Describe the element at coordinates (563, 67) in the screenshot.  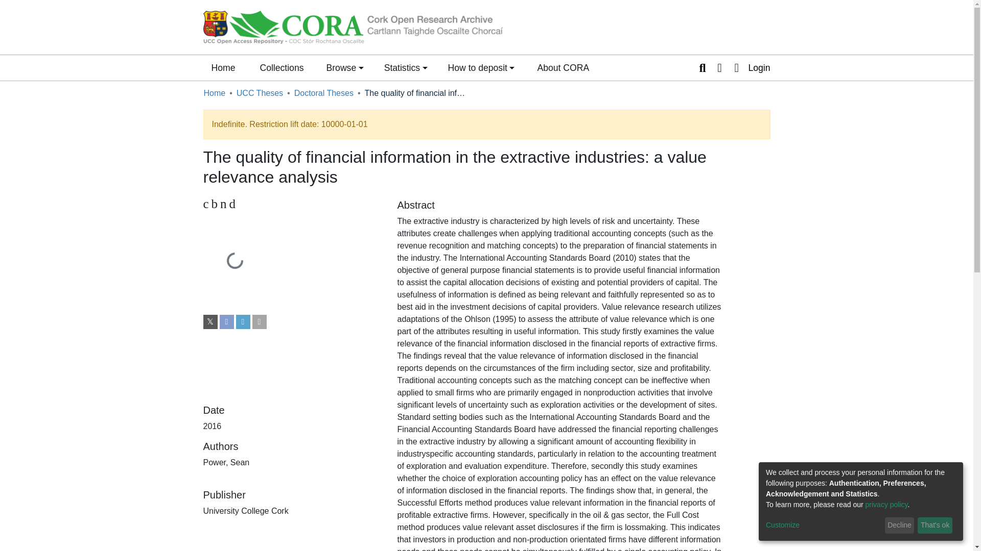
I see `About CORA` at that location.